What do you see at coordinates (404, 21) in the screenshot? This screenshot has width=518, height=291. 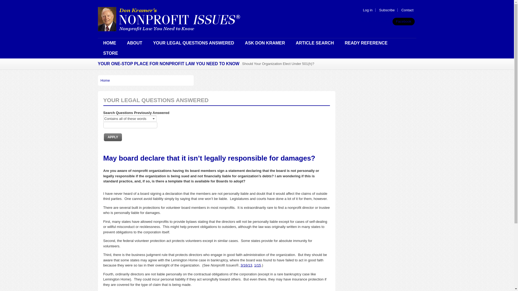 I see `Facebook` at bounding box center [404, 21].